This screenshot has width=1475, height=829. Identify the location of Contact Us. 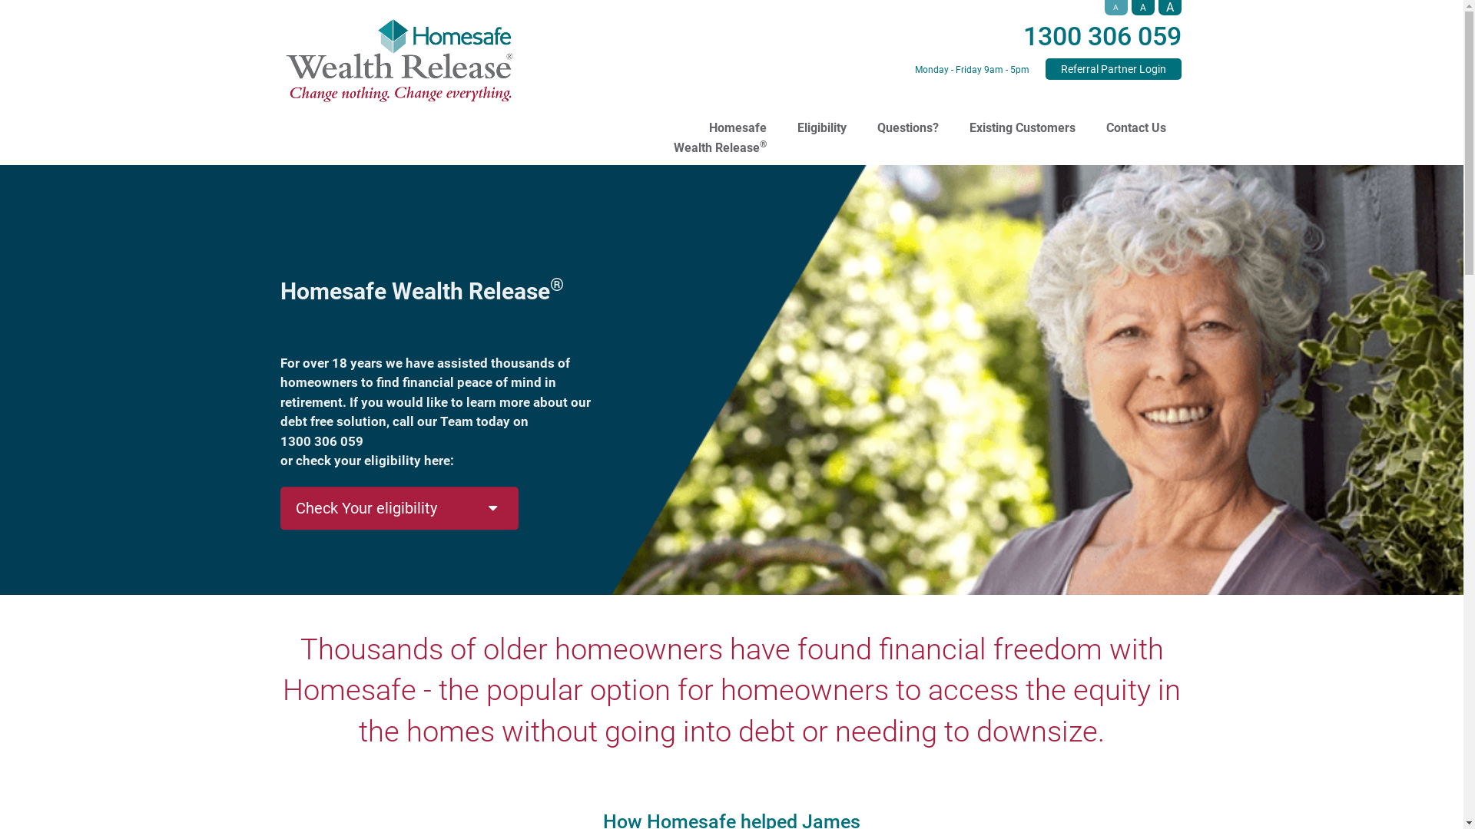
(1136, 117).